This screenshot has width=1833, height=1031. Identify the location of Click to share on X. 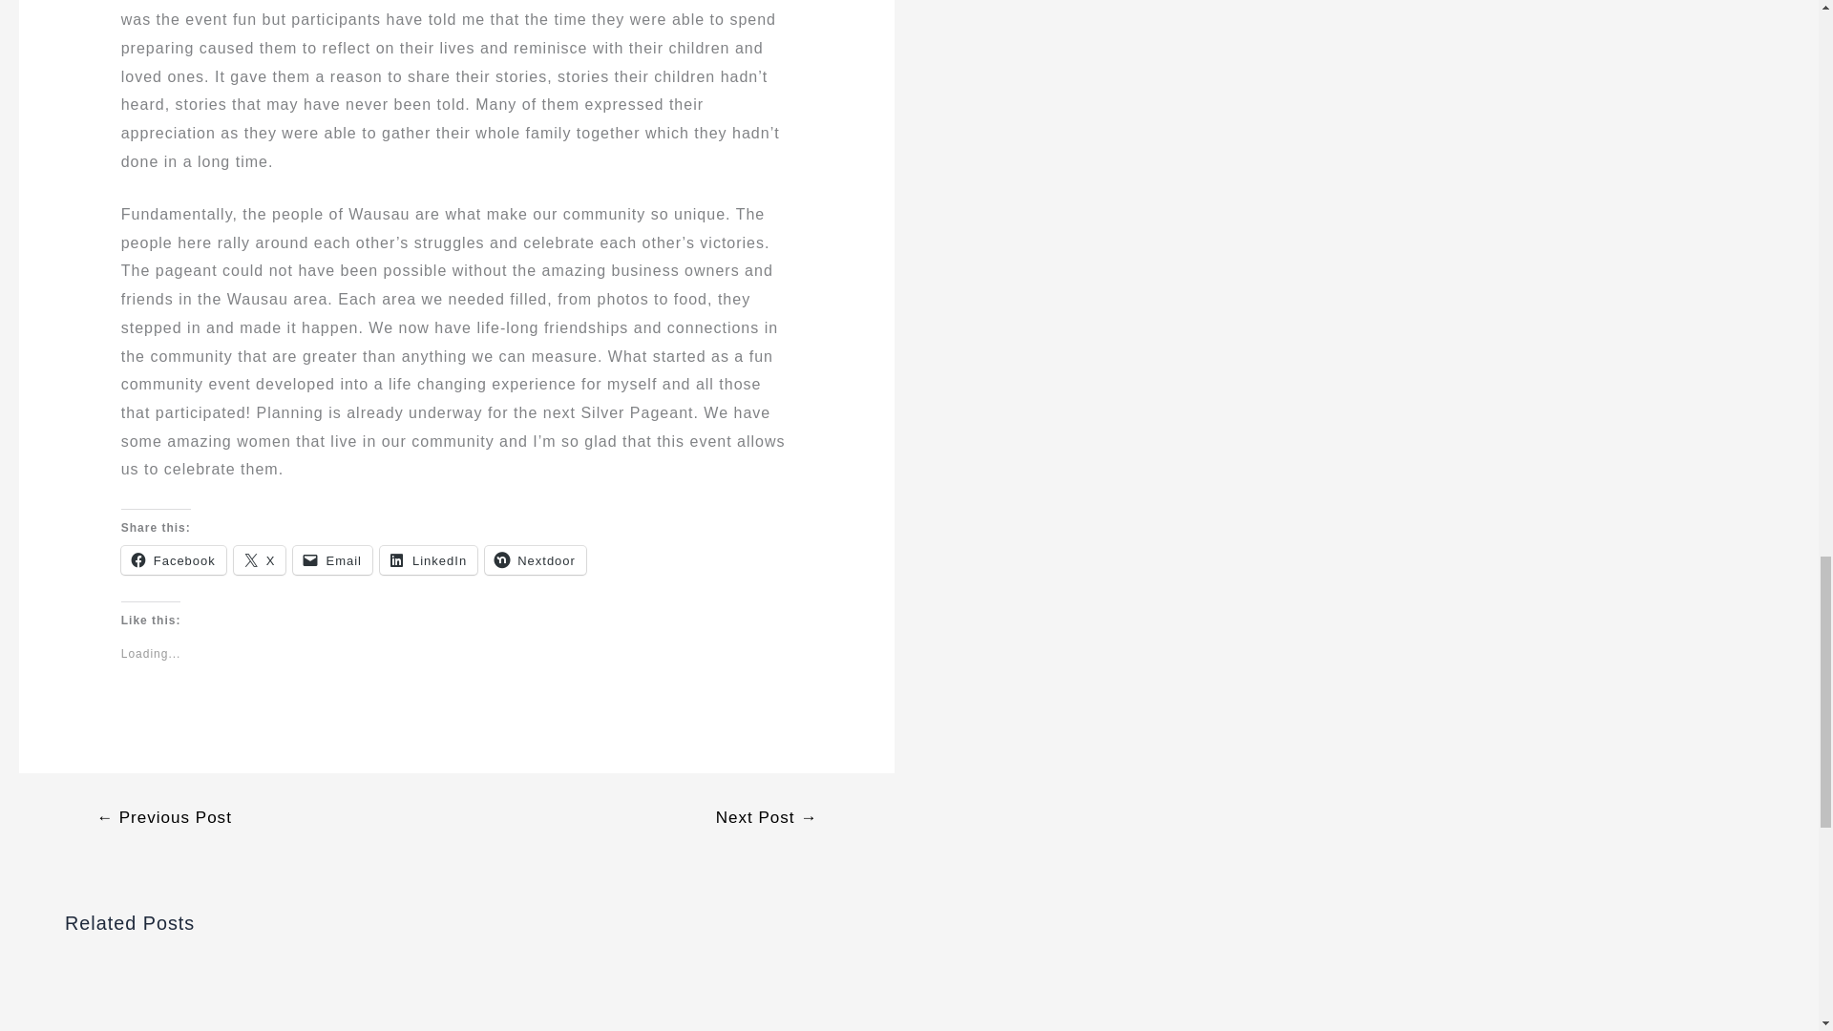
(260, 559).